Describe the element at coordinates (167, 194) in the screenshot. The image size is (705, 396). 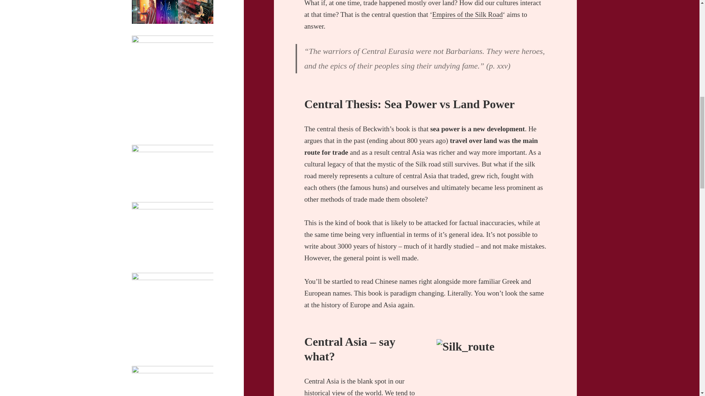
I see `Best Fantasy Books for Teens` at that location.